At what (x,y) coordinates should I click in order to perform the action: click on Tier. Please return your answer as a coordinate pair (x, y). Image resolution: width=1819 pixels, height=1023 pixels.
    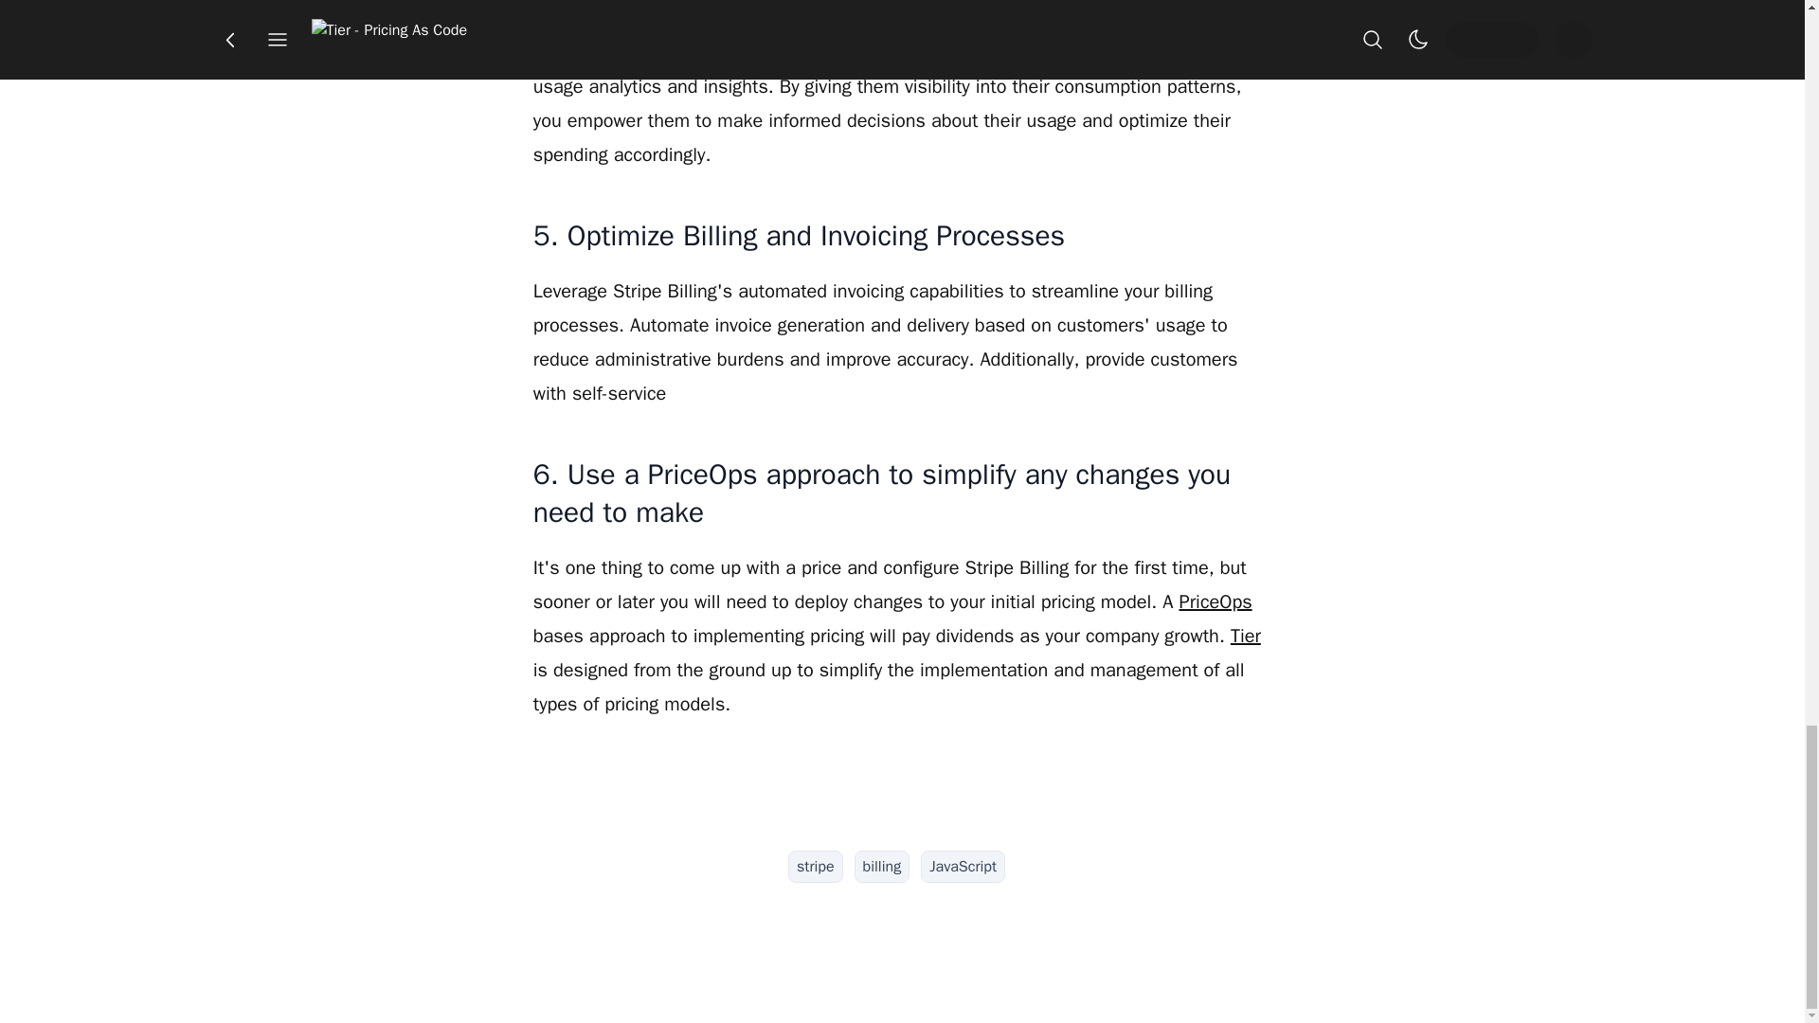
    Looking at the image, I should click on (1245, 635).